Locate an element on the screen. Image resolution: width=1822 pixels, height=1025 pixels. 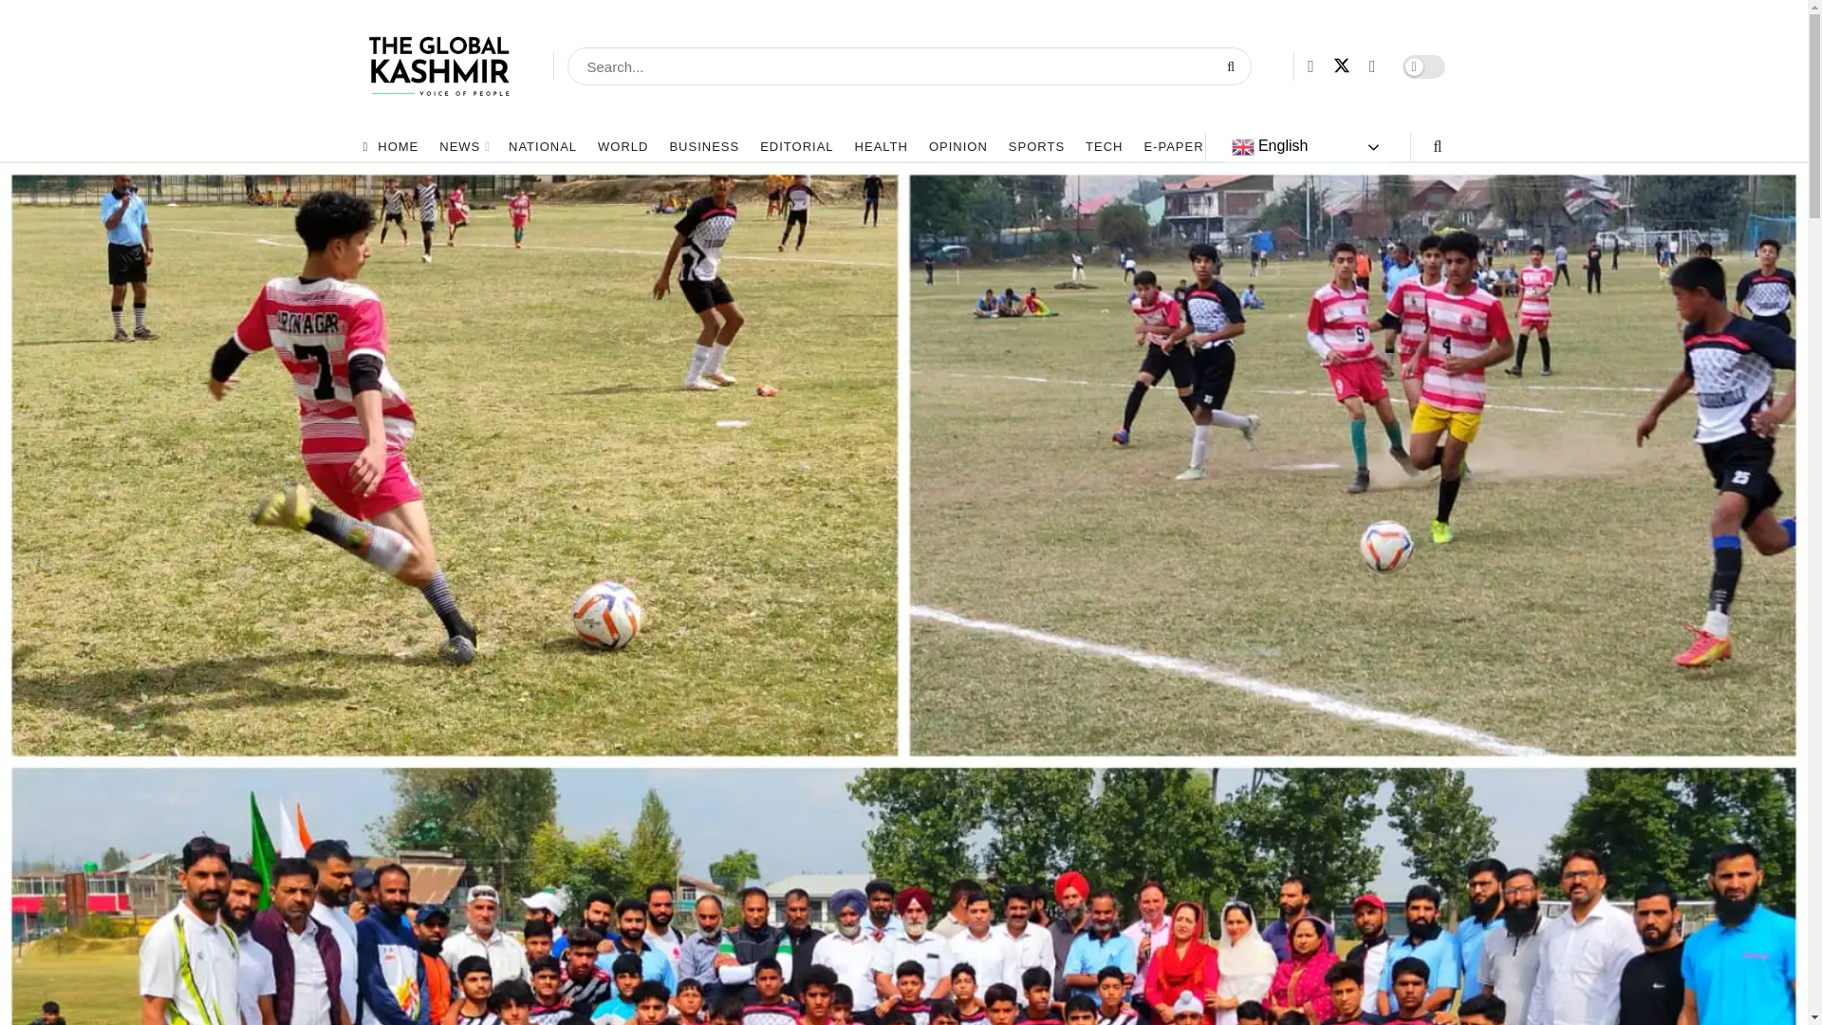
NEWS is located at coordinates (463, 146).